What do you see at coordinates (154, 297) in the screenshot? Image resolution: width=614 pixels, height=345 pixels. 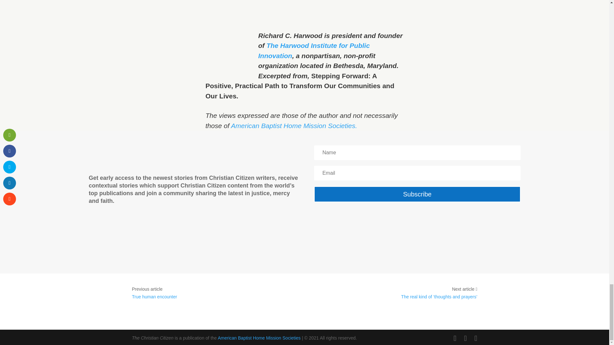 I see `True human encounter` at bounding box center [154, 297].